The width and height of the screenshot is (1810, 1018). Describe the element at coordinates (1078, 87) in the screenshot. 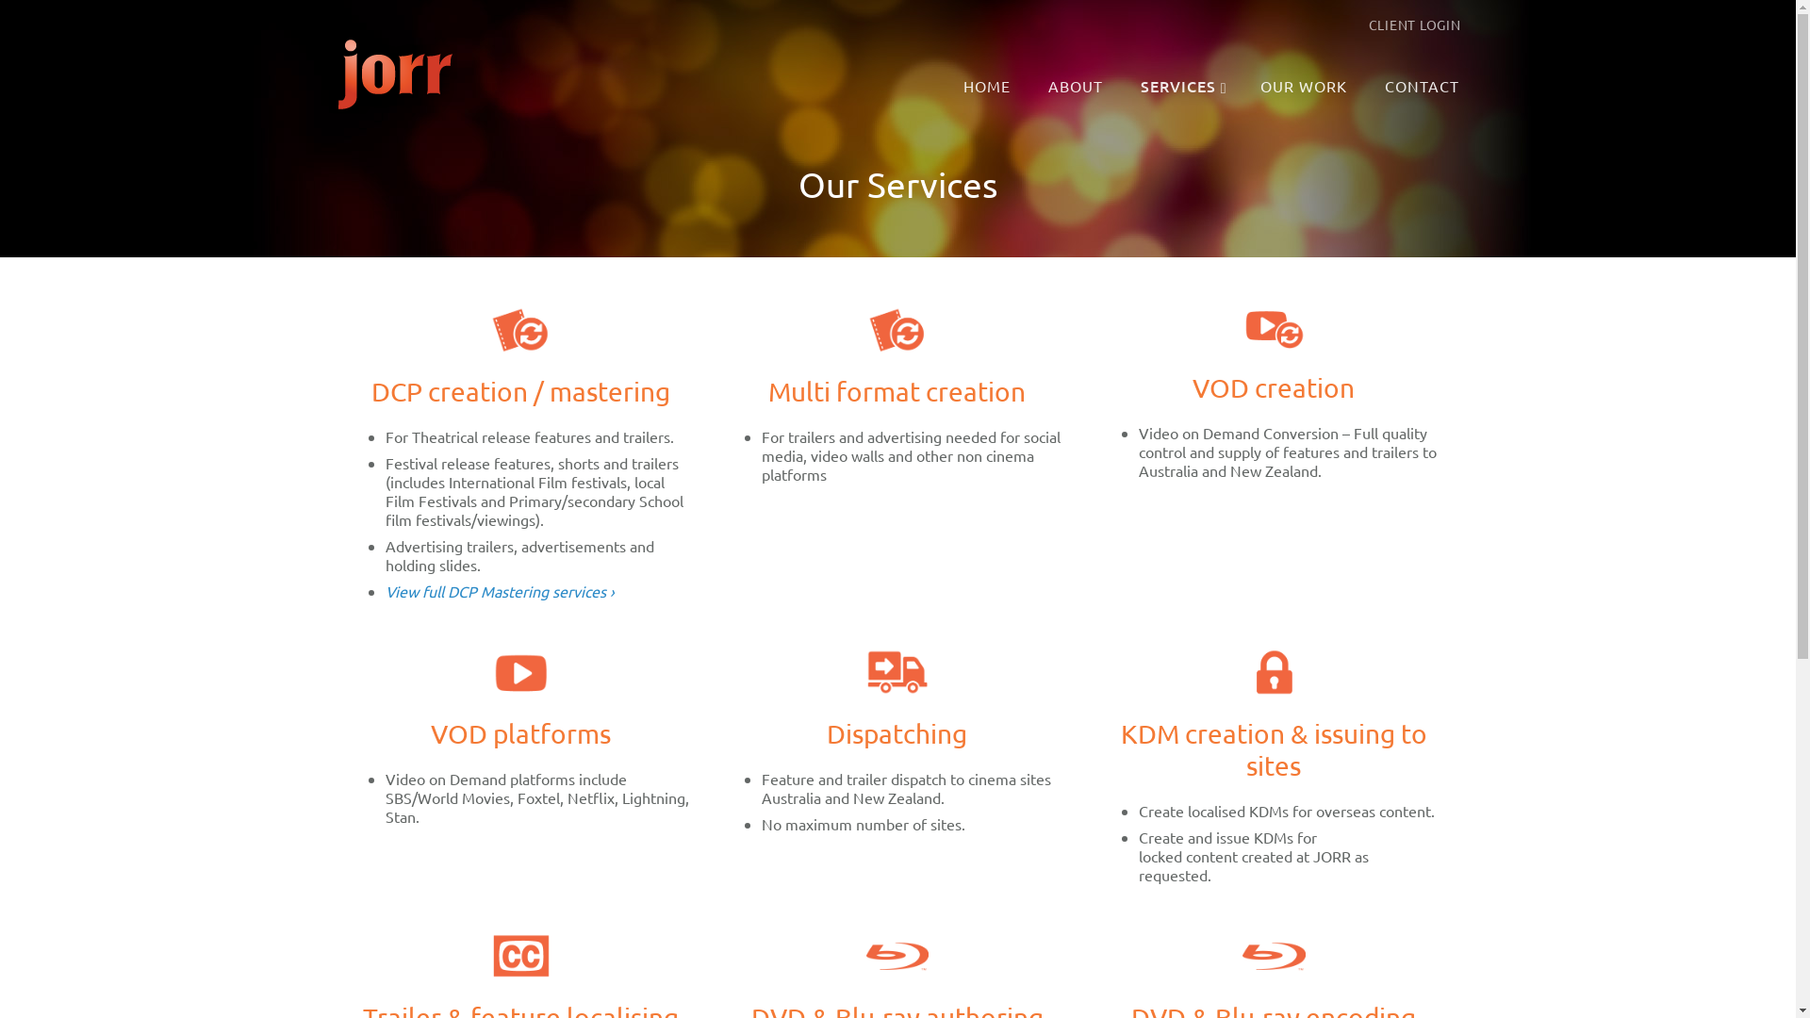

I see `ABOUT` at that location.